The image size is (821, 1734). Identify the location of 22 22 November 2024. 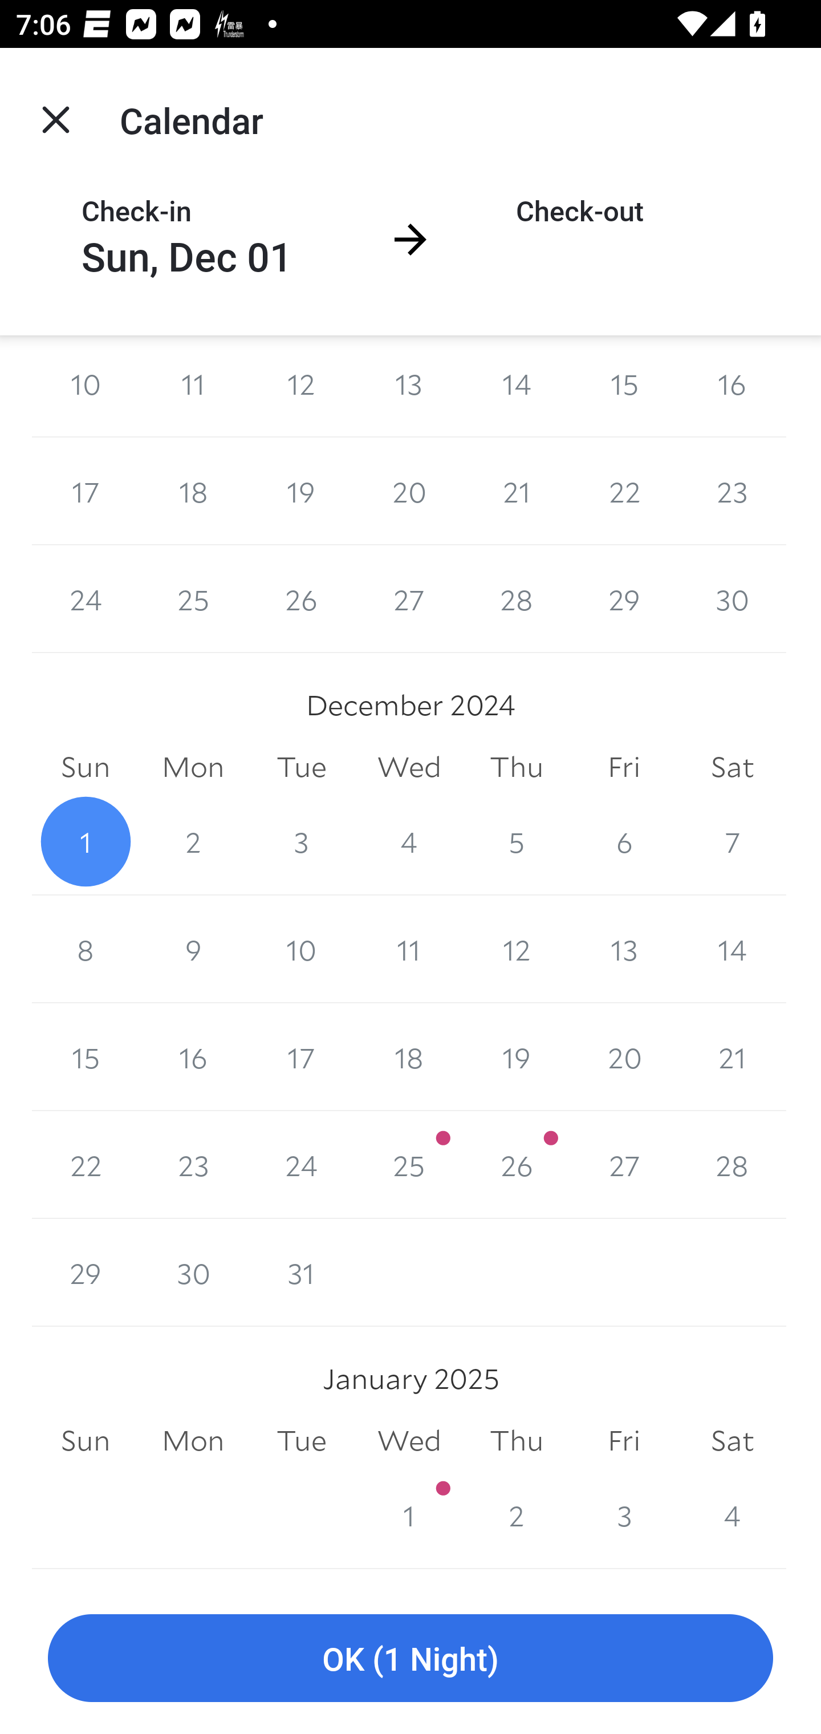
(624, 491).